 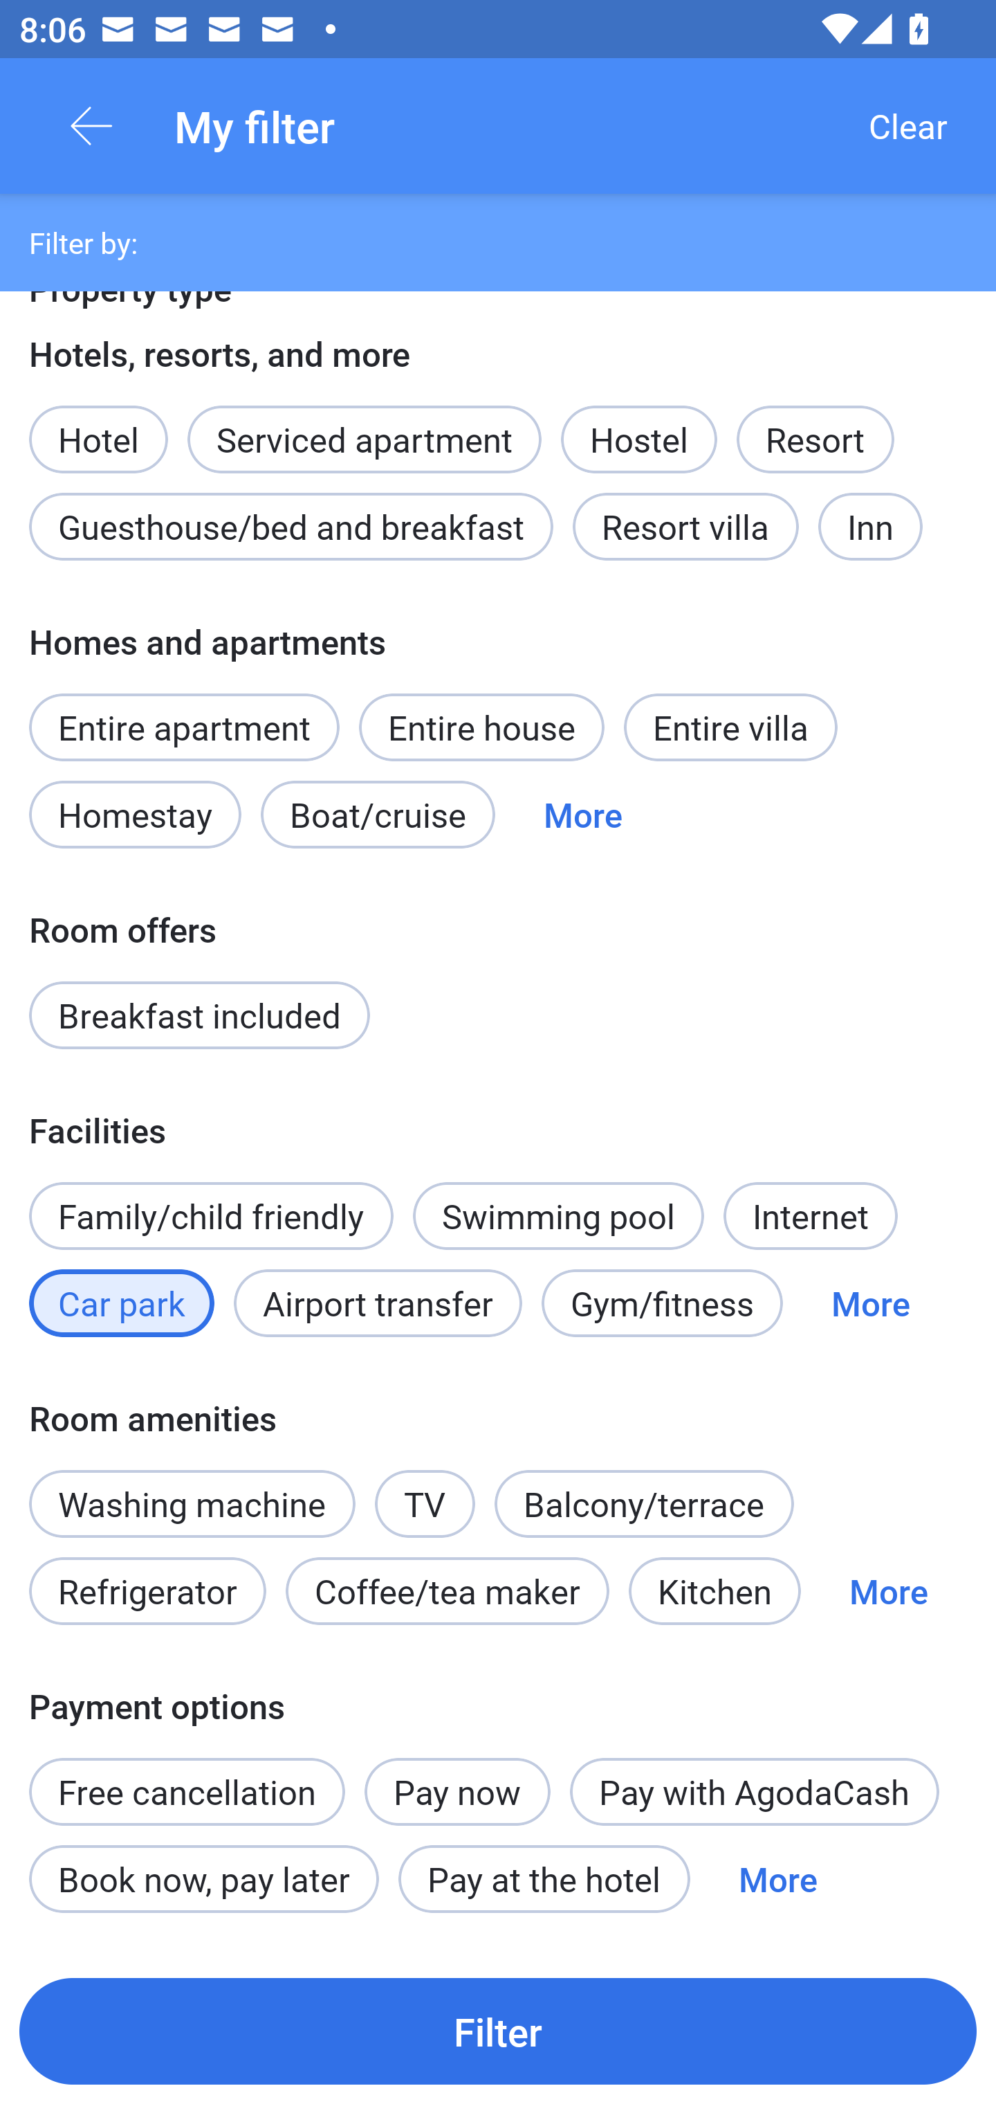 What do you see at coordinates (458, 1791) in the screenshot?
I see `Pay now` at bounding box center [458, 1791].